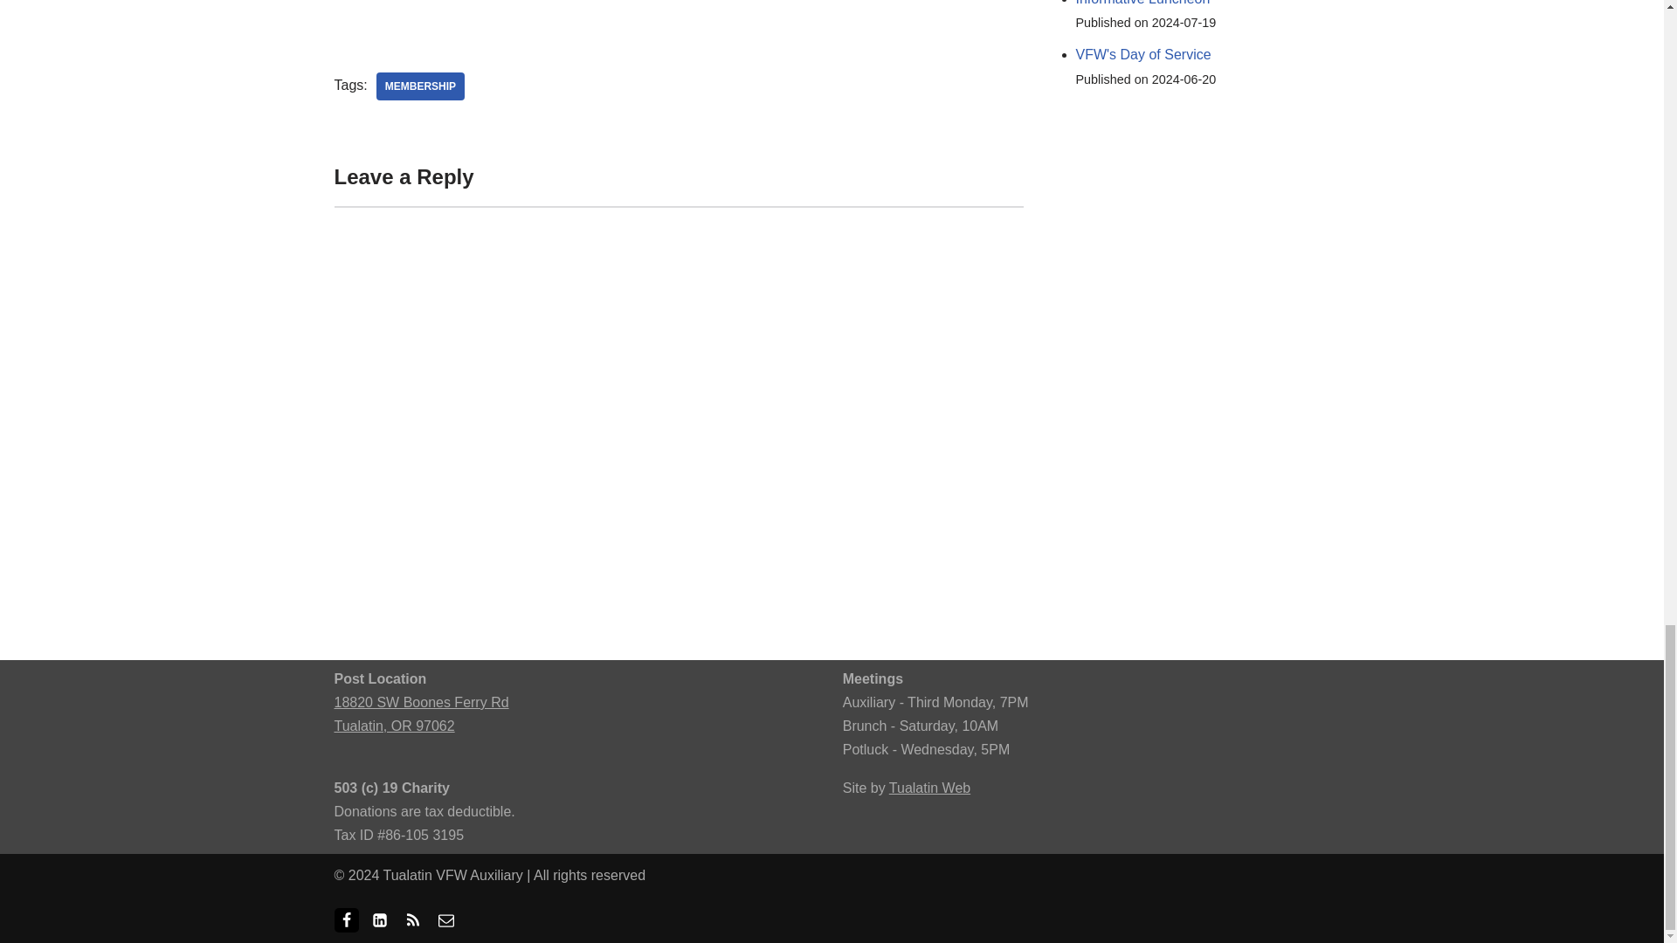 The width and height of the screenshot is (1677, 943). What do you see at coordinates (445, 920) in the screenshot?
I see `Email` at bounding box center [445, 920].